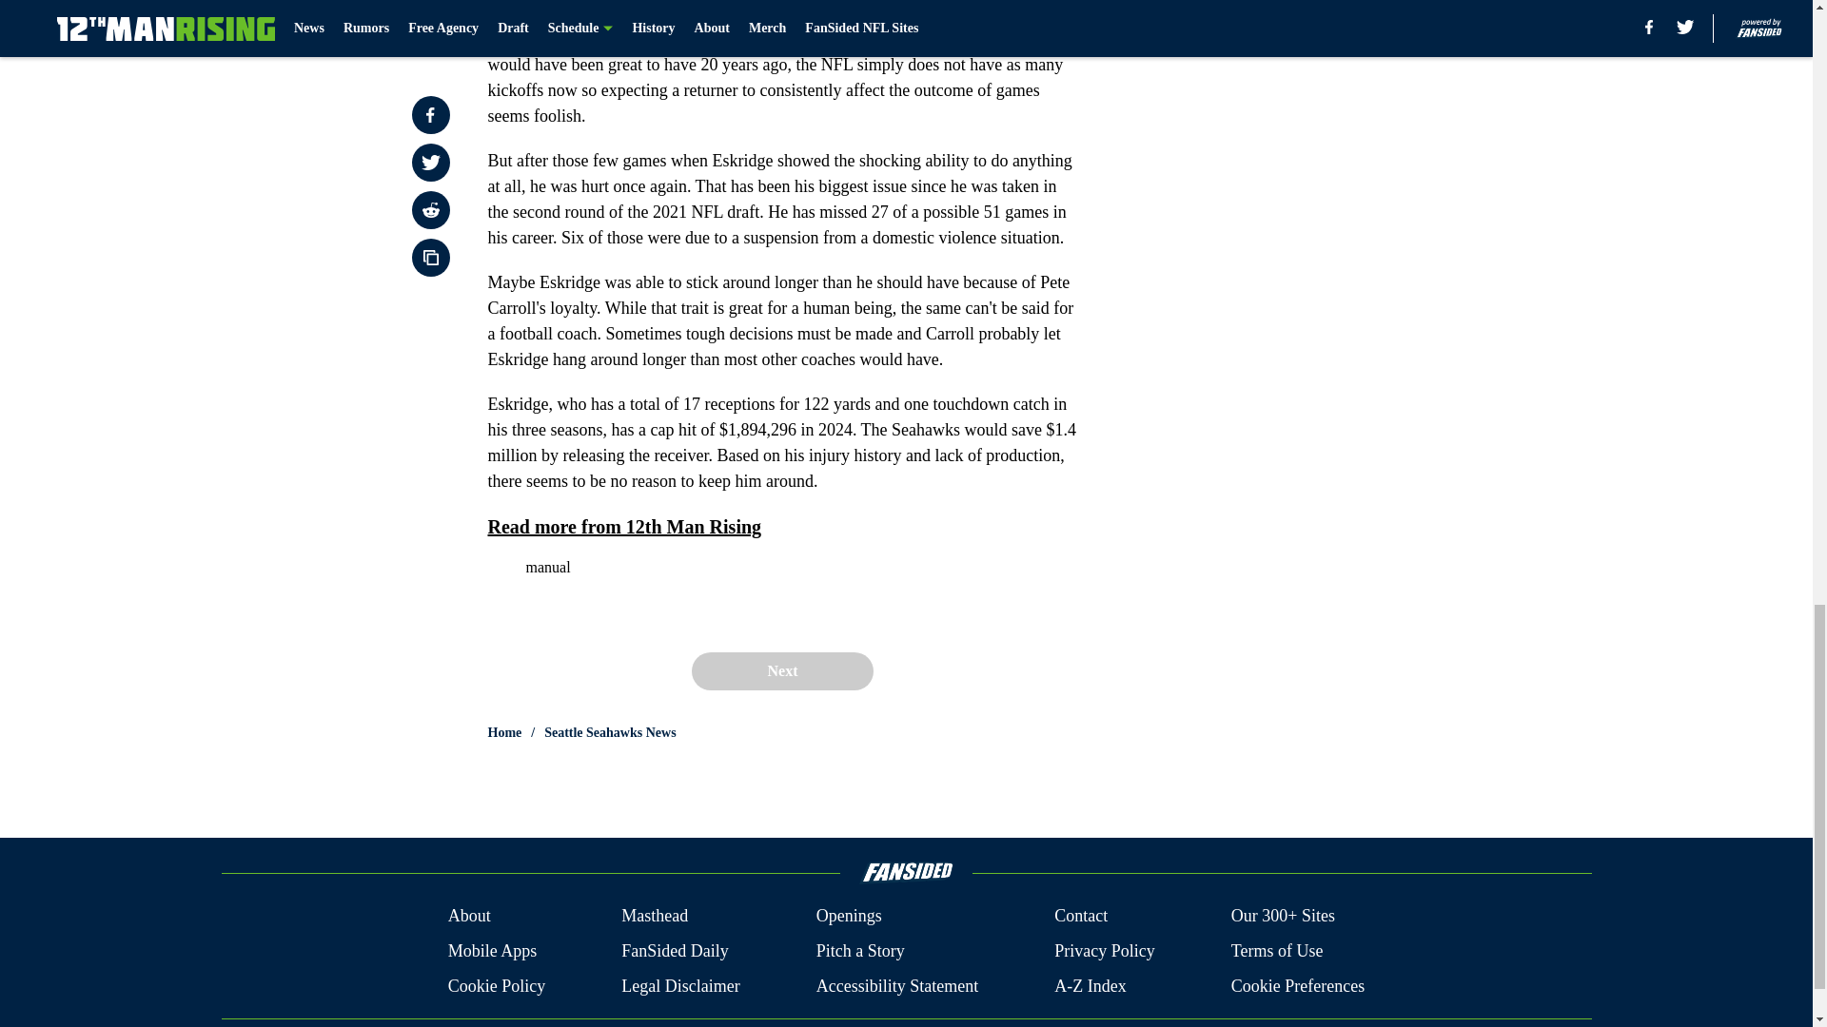 Image resolution: width=1827 pixels, height=1027 pixels. What do you see at coordinates (469, 917) in the screenshot?
I see `About` at bounding box center [469, 917].